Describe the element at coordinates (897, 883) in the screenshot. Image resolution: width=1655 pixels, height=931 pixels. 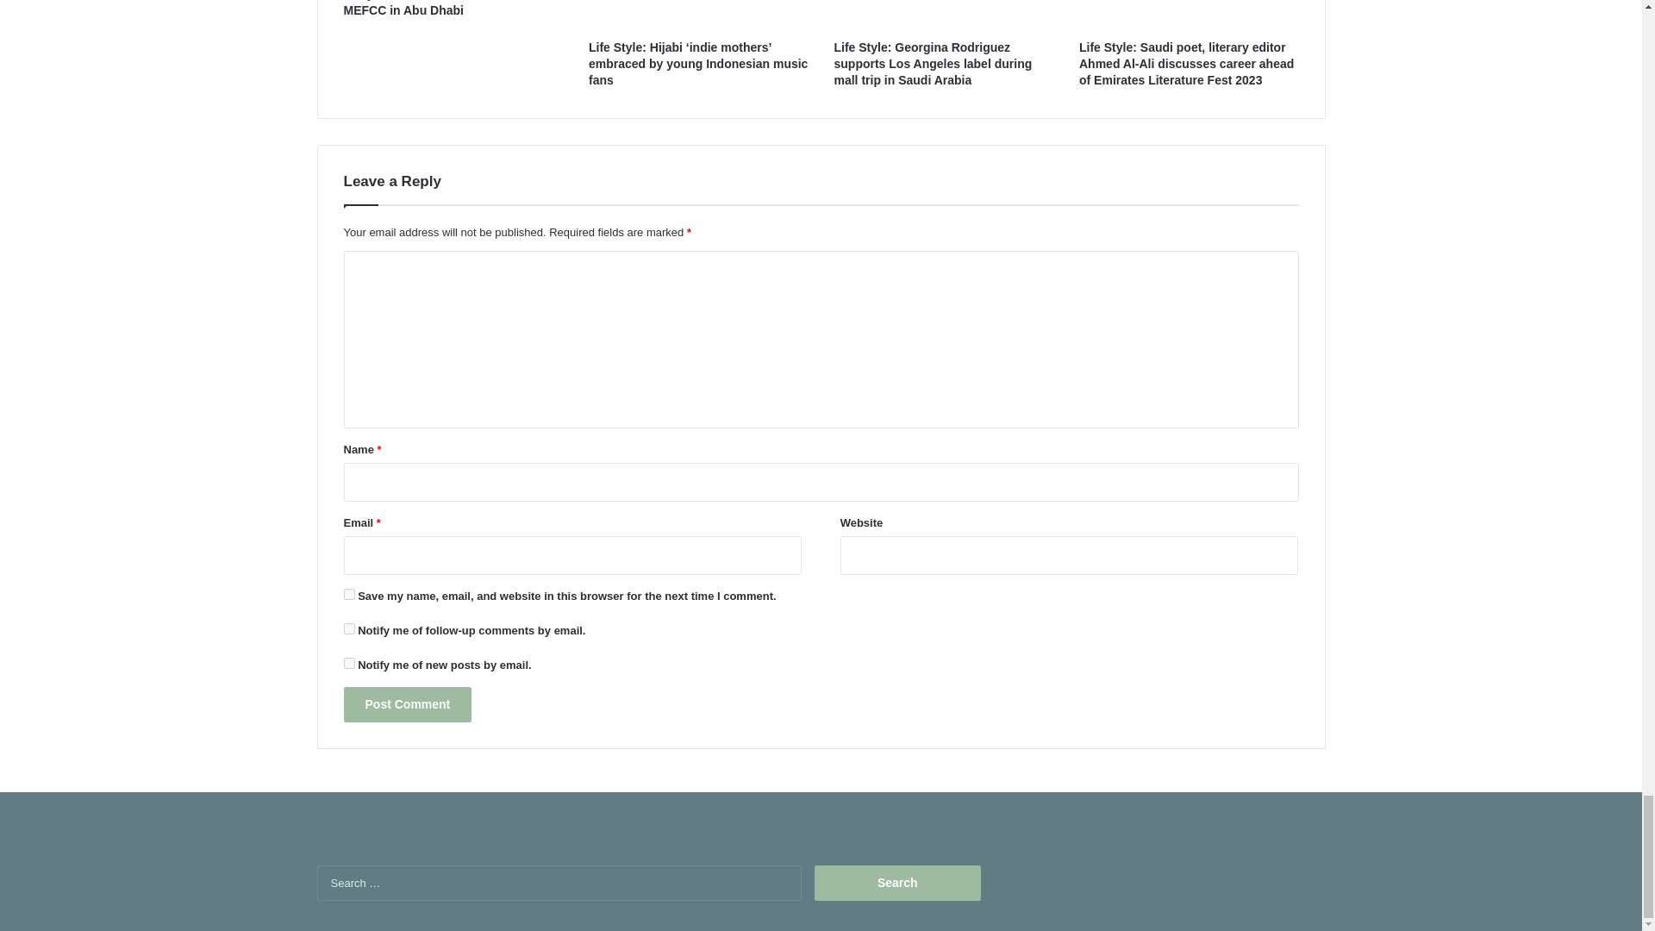
I see `Search` at that location.